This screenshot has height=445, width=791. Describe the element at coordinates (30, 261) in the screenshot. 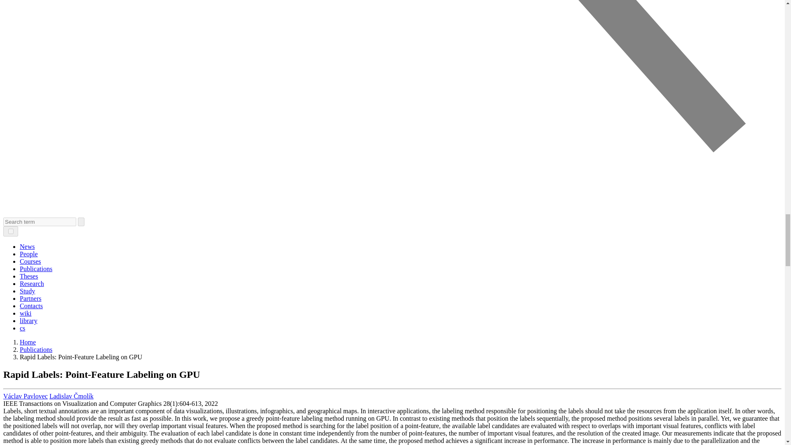

I see `Courses` at that location.